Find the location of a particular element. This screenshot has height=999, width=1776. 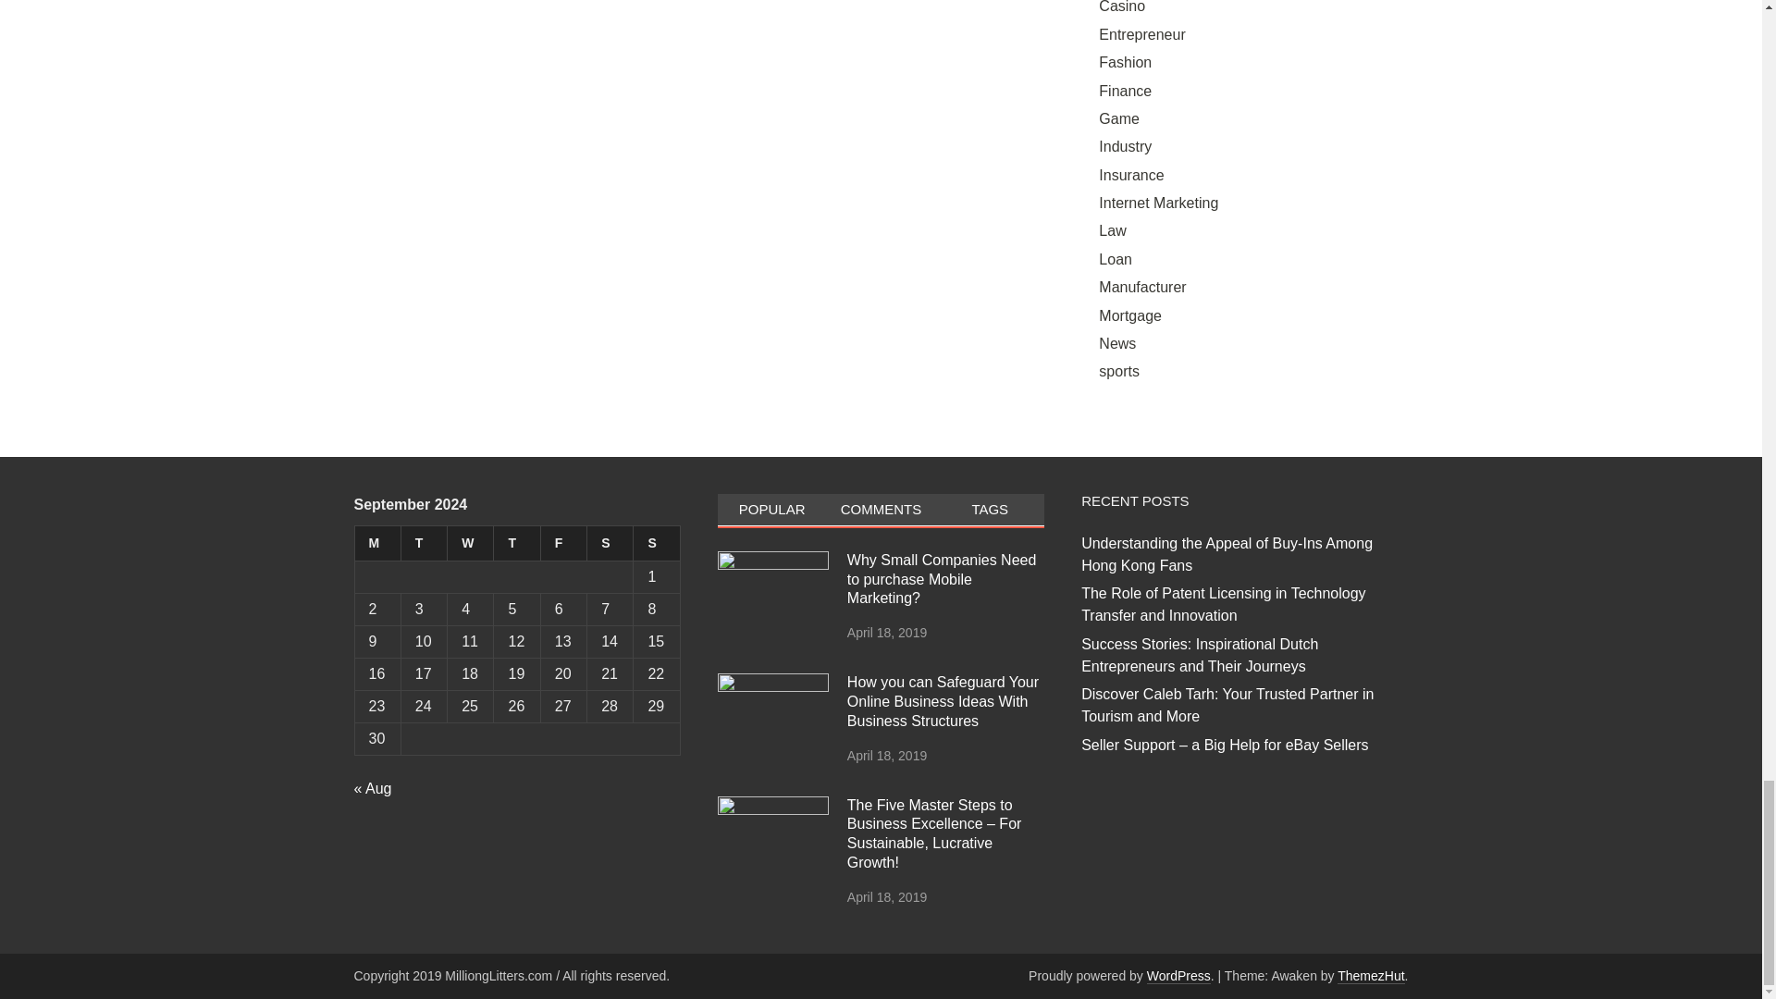

Sunday is located at coordinates (657, 544).